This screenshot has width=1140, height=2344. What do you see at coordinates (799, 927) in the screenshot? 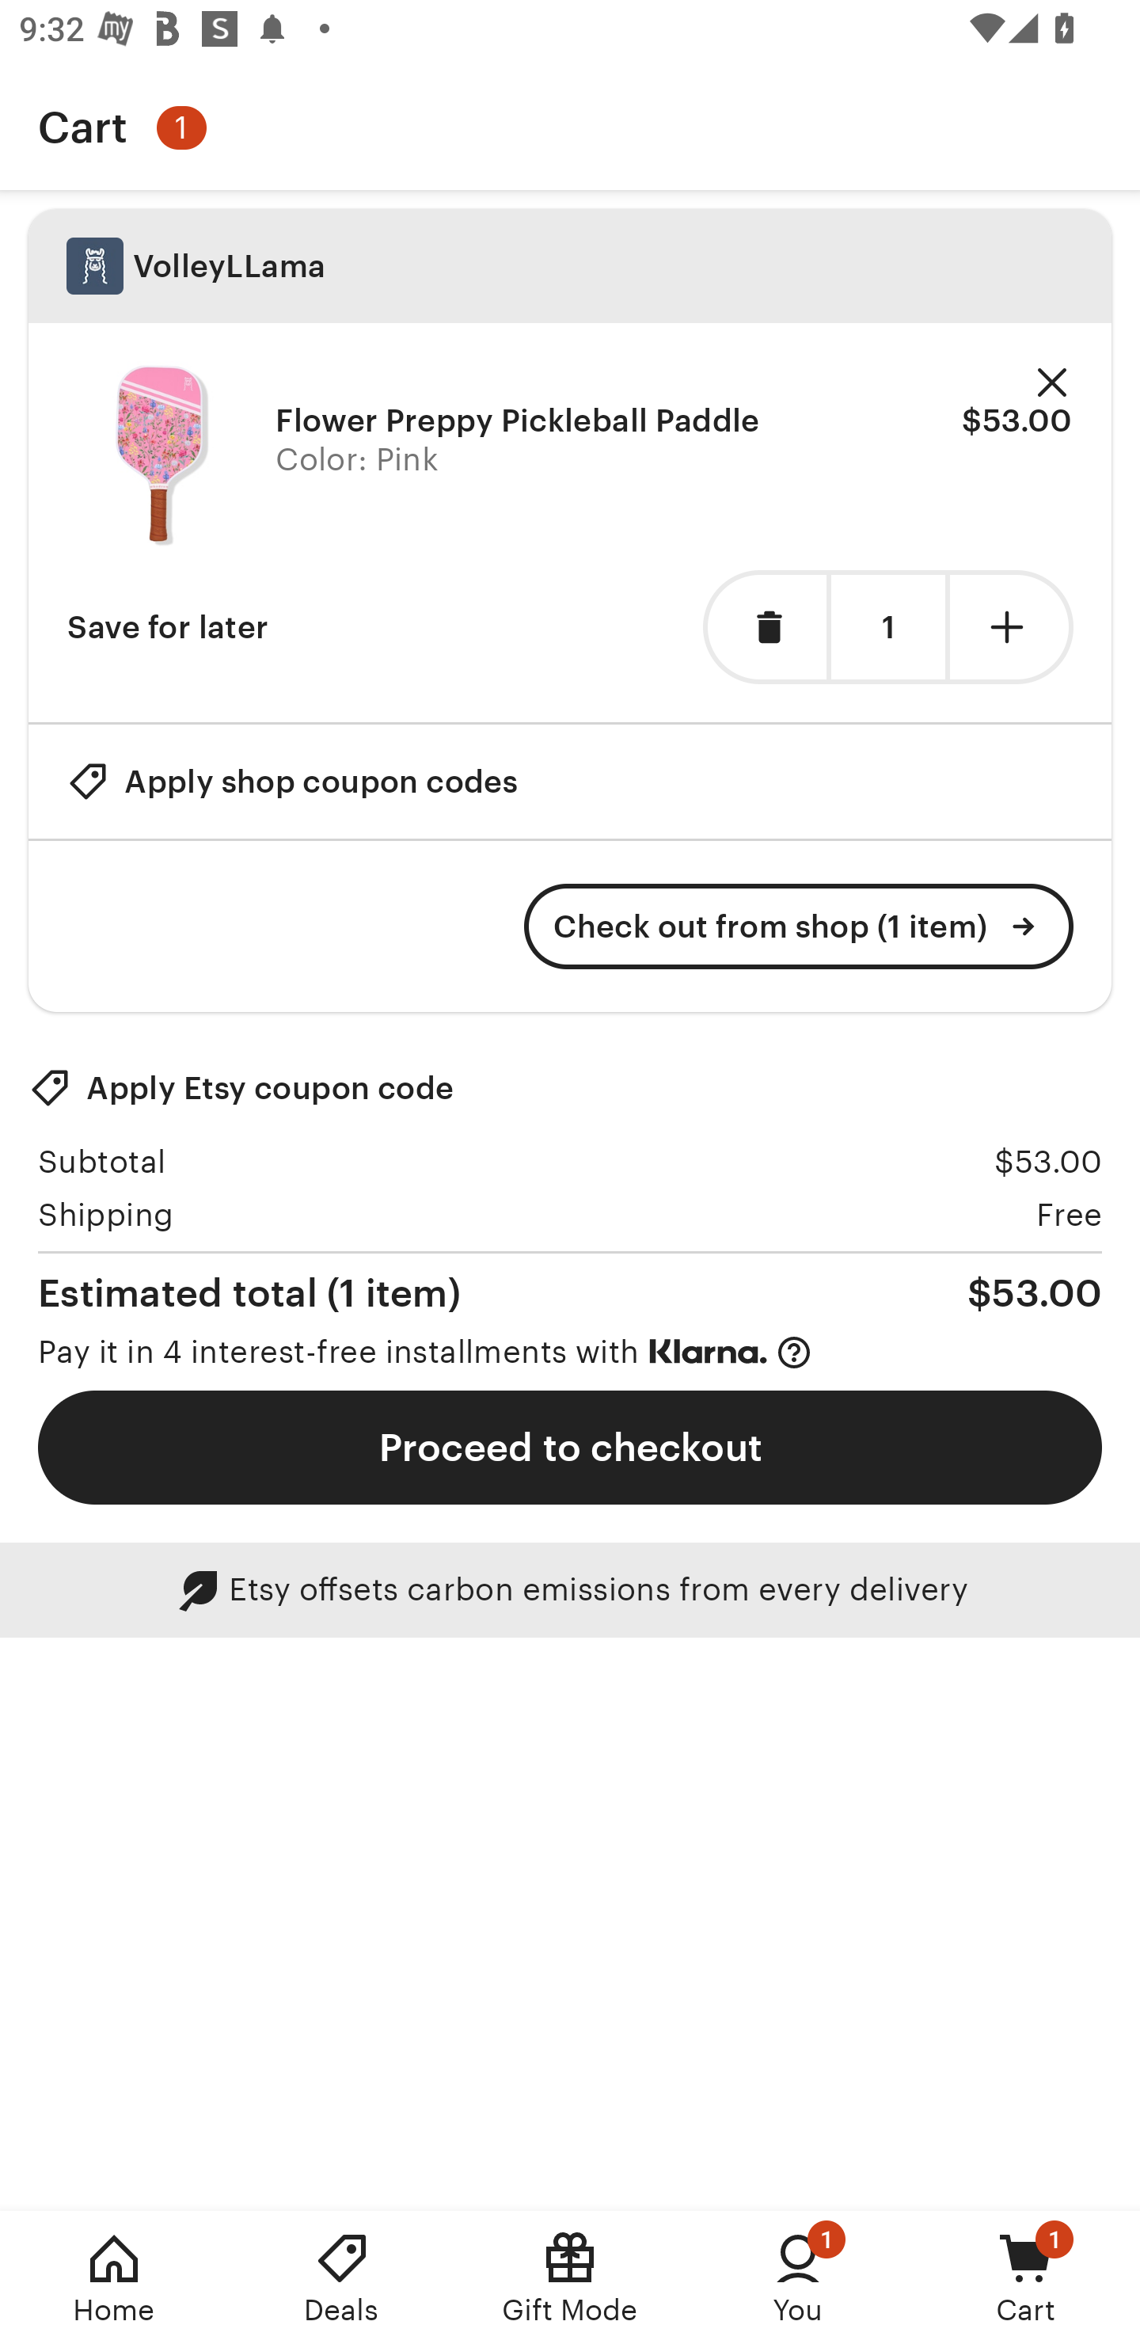
I see `Check out from shop (1 item)` at bounding box center [799, 927].